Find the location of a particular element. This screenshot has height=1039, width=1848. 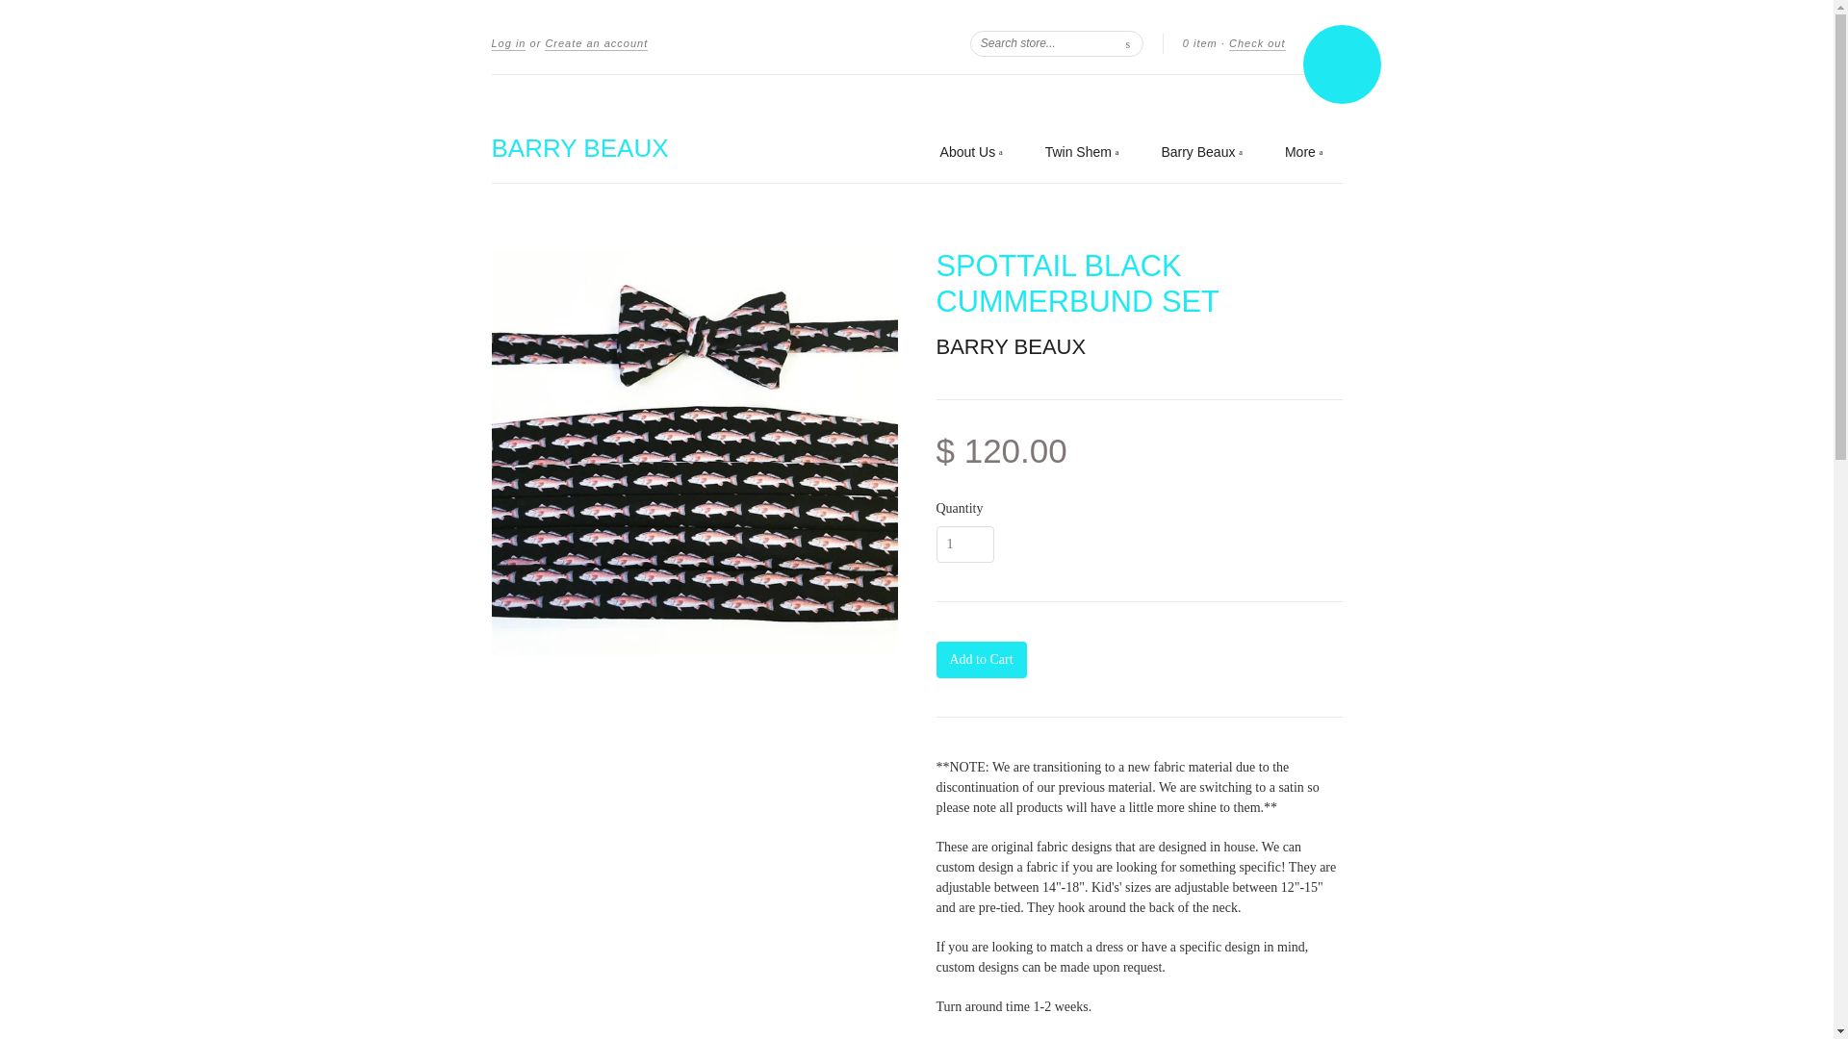

Check out is located at coordinates (1257, 43).